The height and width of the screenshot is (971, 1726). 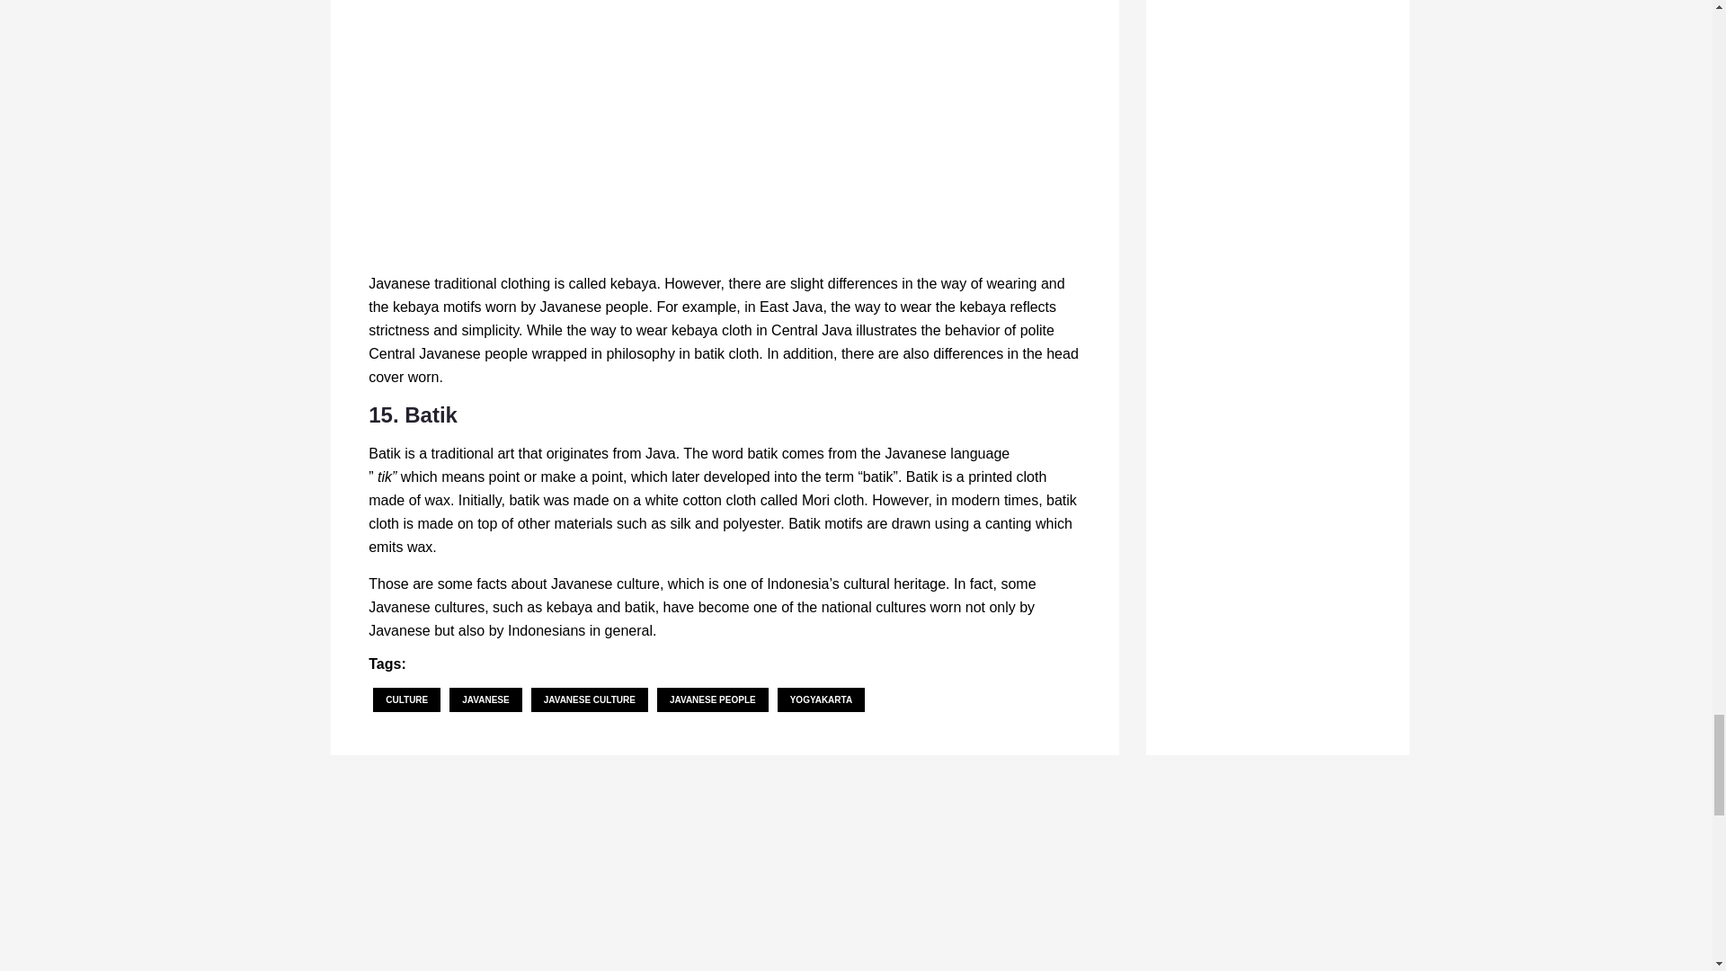 I want to click on JAVANESE CULTURE, so click(x=590, y=699).